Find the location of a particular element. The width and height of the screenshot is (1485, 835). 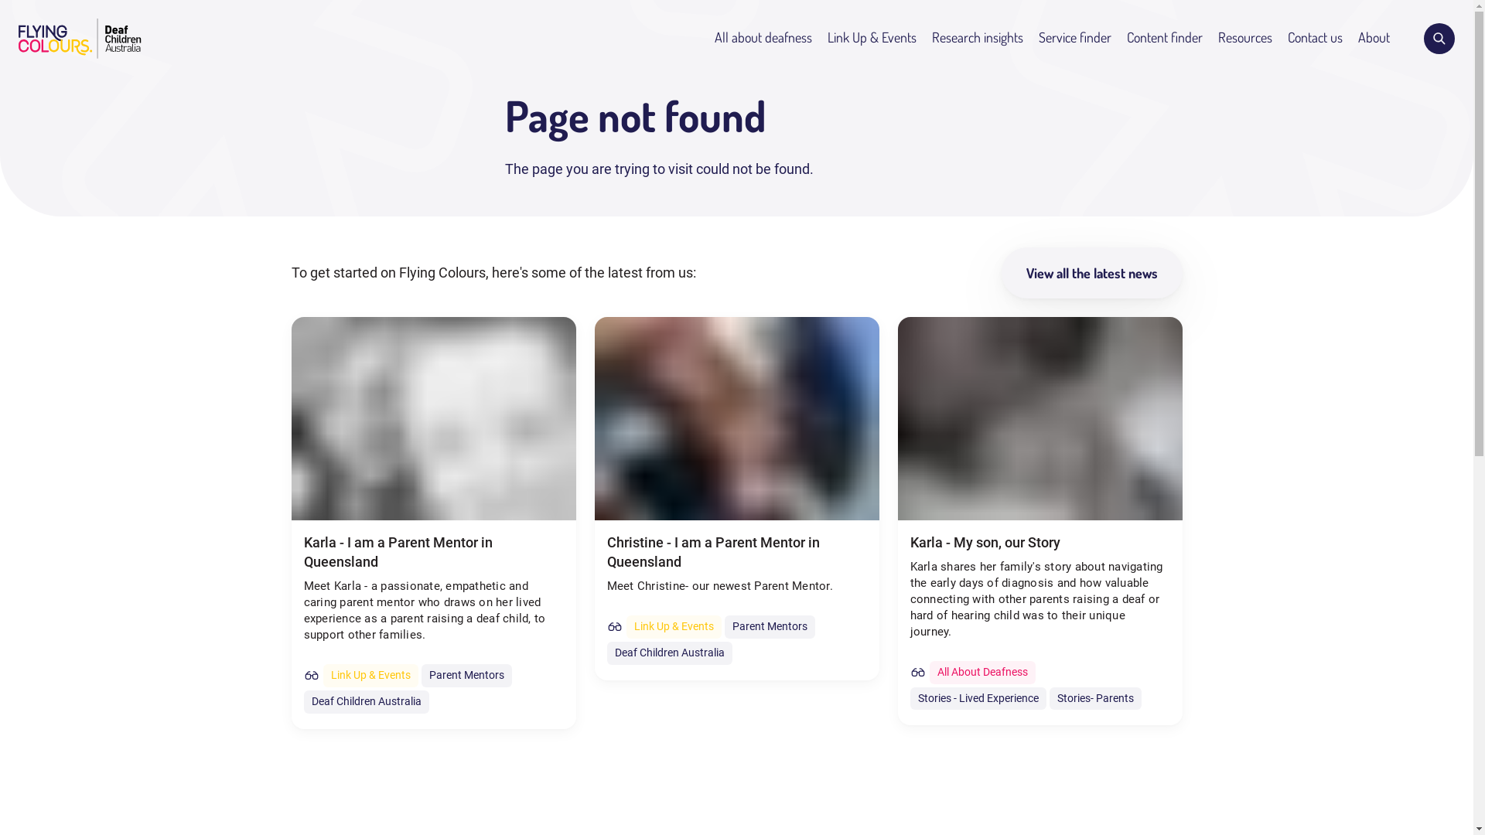

Link Up & Events is located at coordinates (674, 627).